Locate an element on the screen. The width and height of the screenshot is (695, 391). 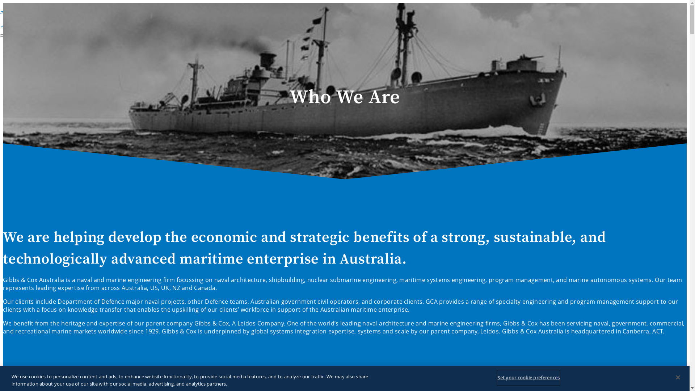
Who We Are is located at coordinates (37, 55).